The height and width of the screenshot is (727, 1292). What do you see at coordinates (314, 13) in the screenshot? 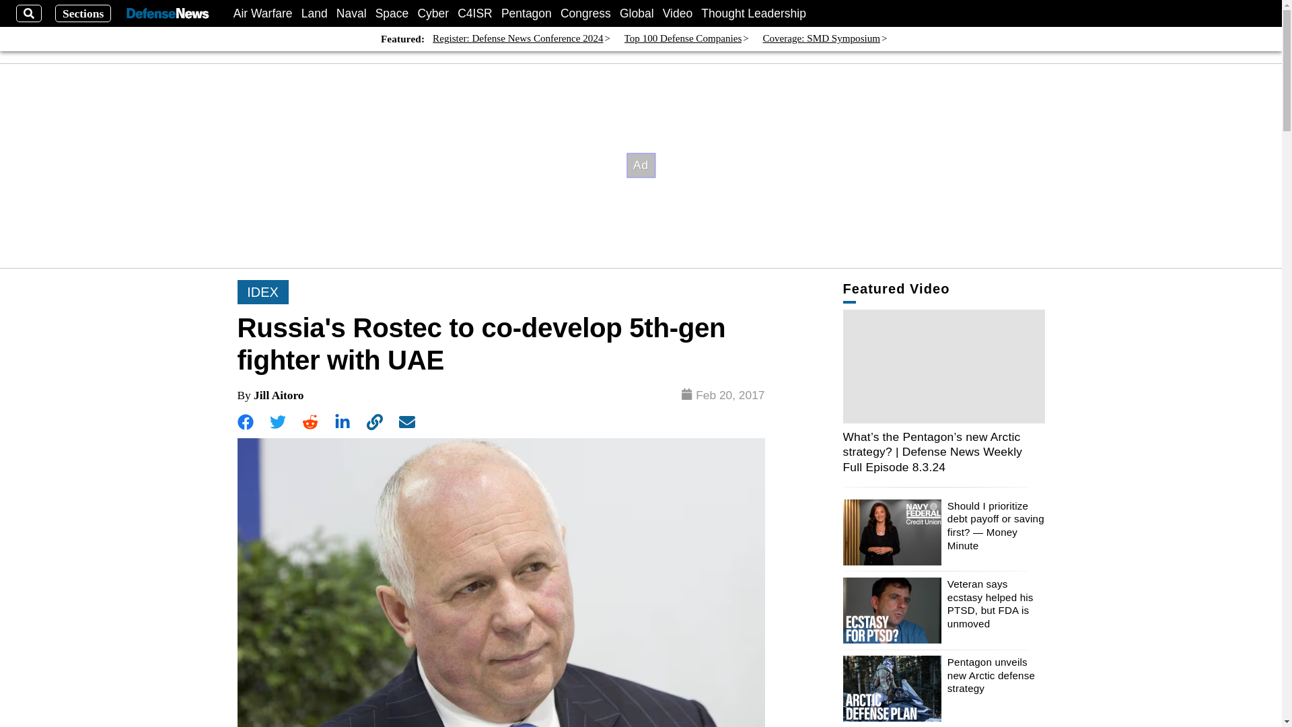
I see `Land` at bounding box center [314, 13].